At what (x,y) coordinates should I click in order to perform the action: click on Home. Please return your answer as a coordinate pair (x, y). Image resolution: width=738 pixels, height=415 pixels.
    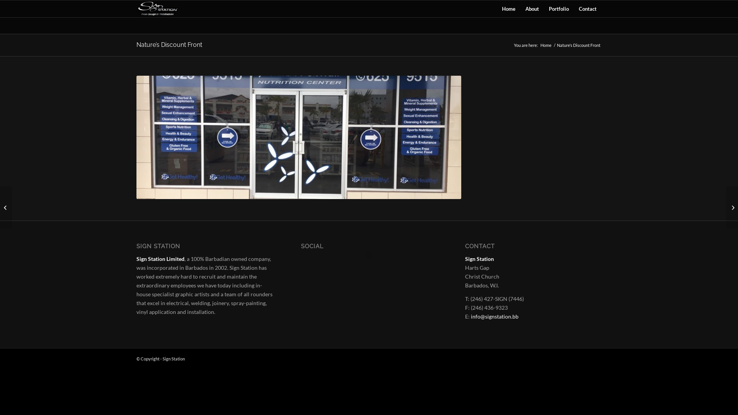
    Looking at the image, I should click on (546, 45).